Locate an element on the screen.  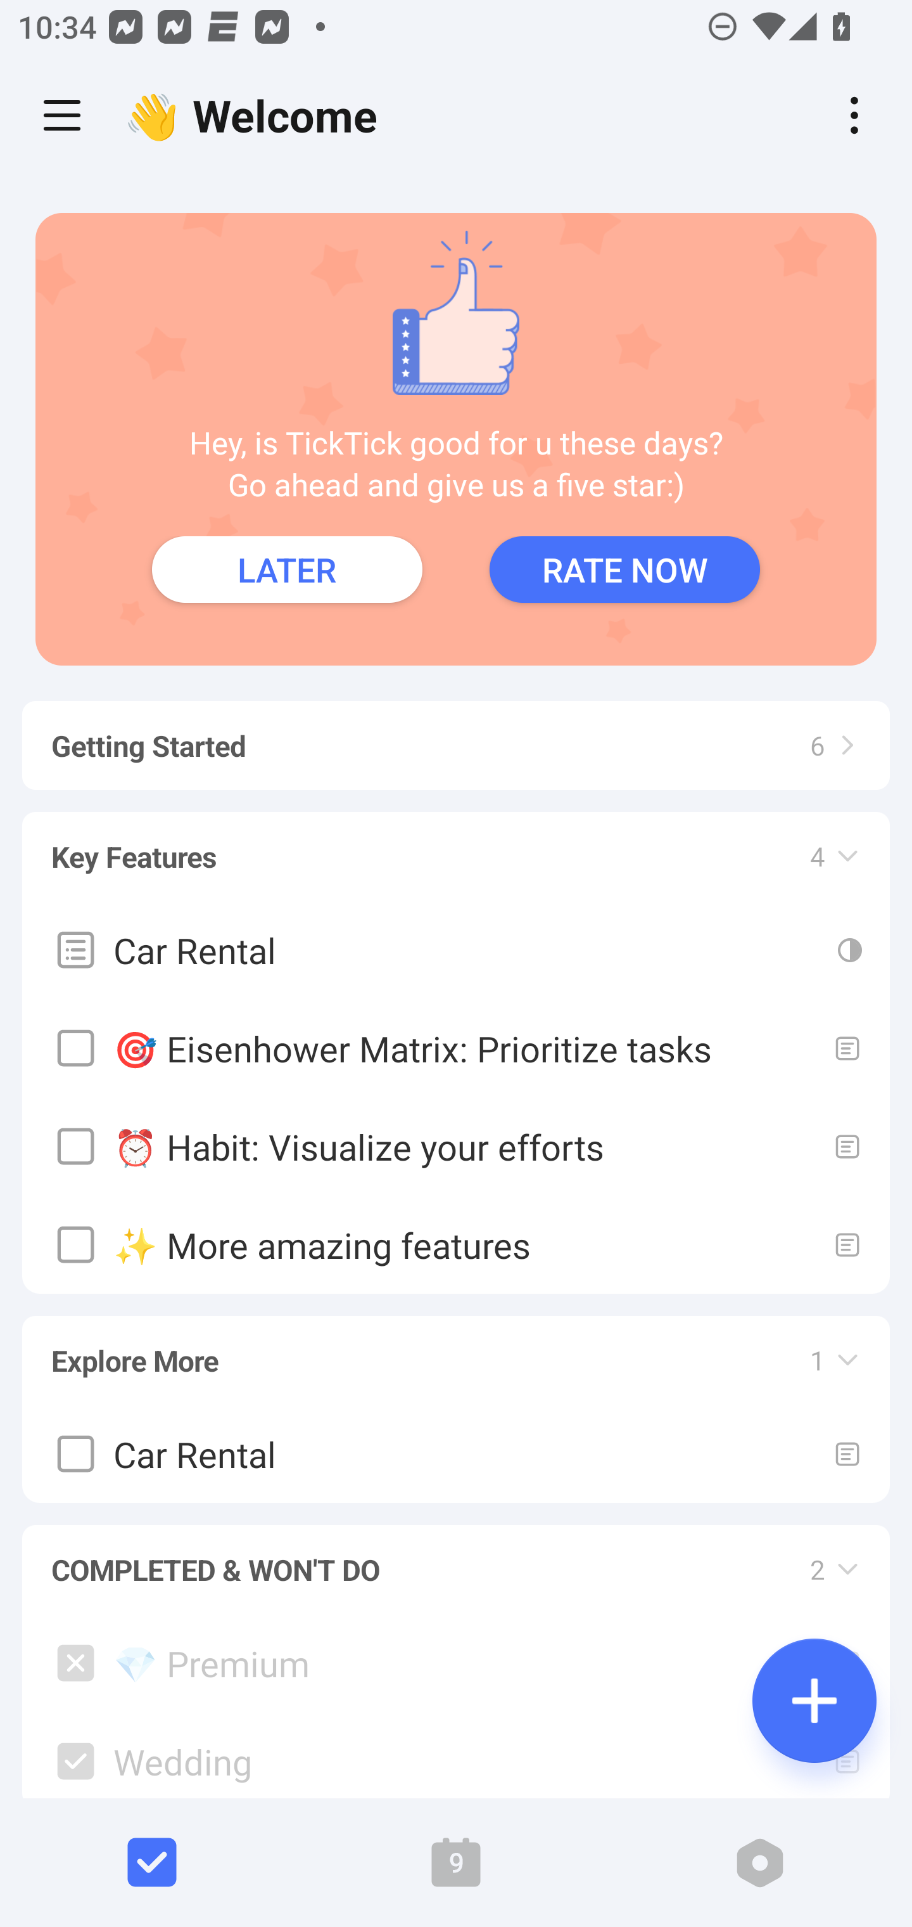
Getting Started 6 is located at coordinates (456, 734).